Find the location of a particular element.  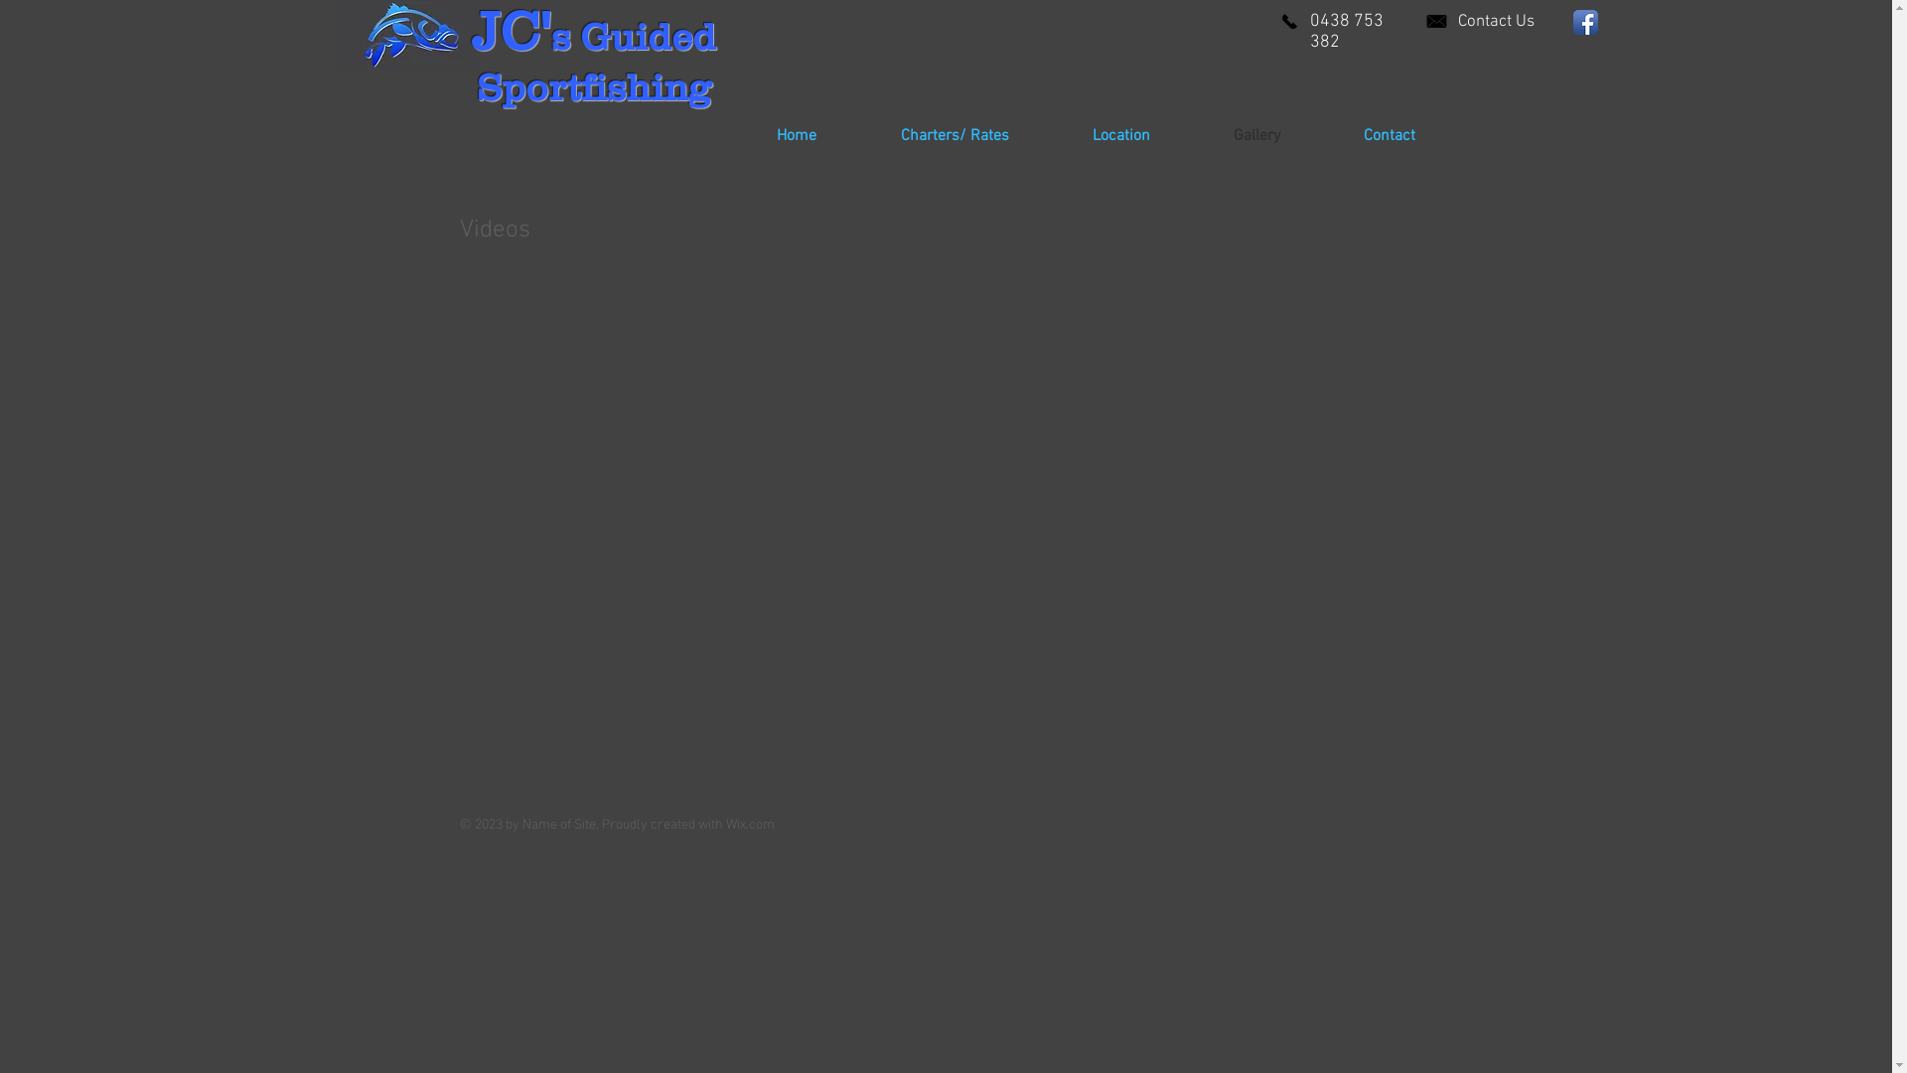

Charters/ Rates is located at coordinates (981, 137).